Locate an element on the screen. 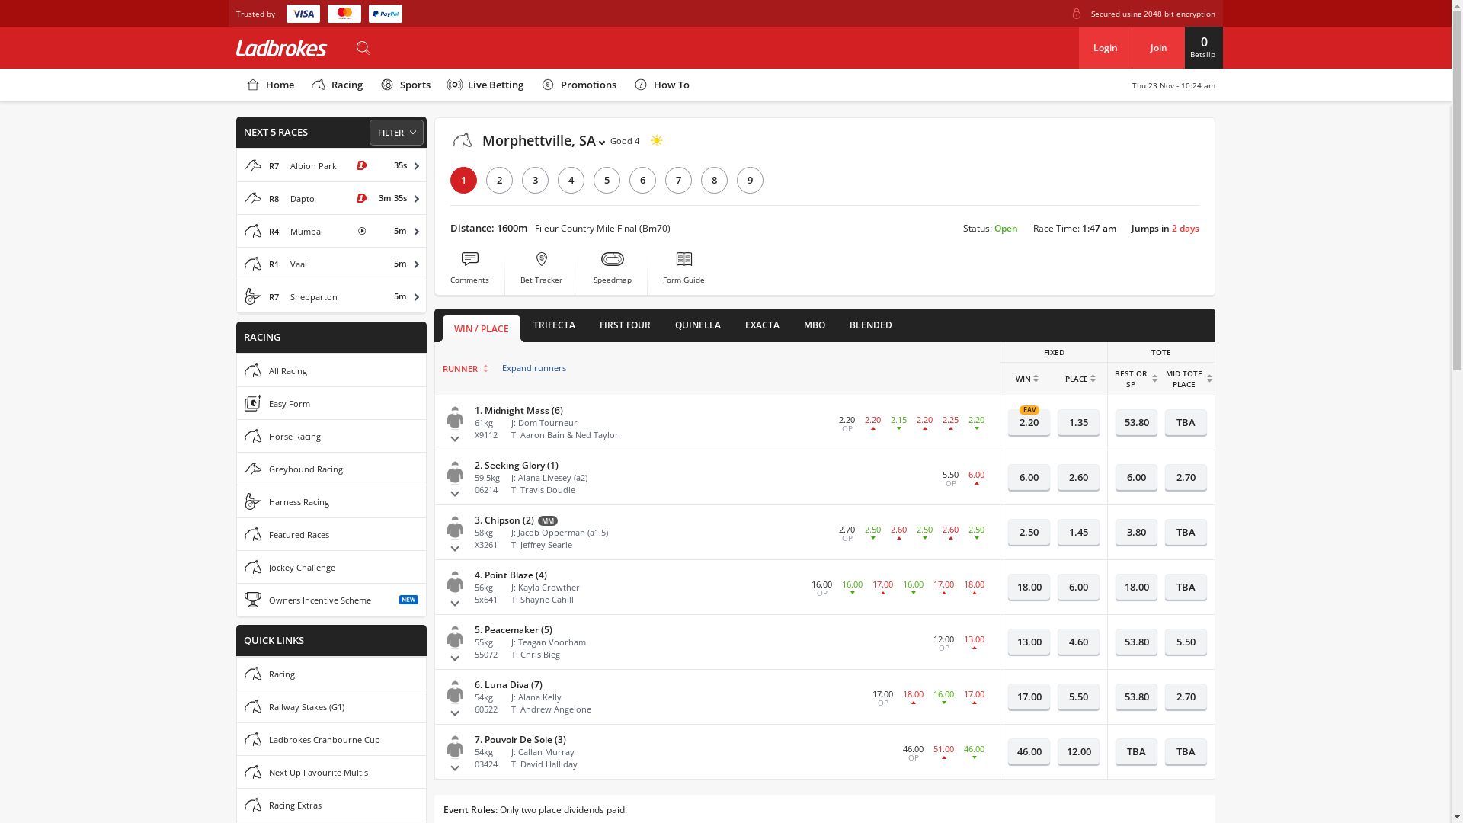 Image resolution: width=1463 pixels, height=823 pixels. 2.60 is located at coordinates (1079, 477).